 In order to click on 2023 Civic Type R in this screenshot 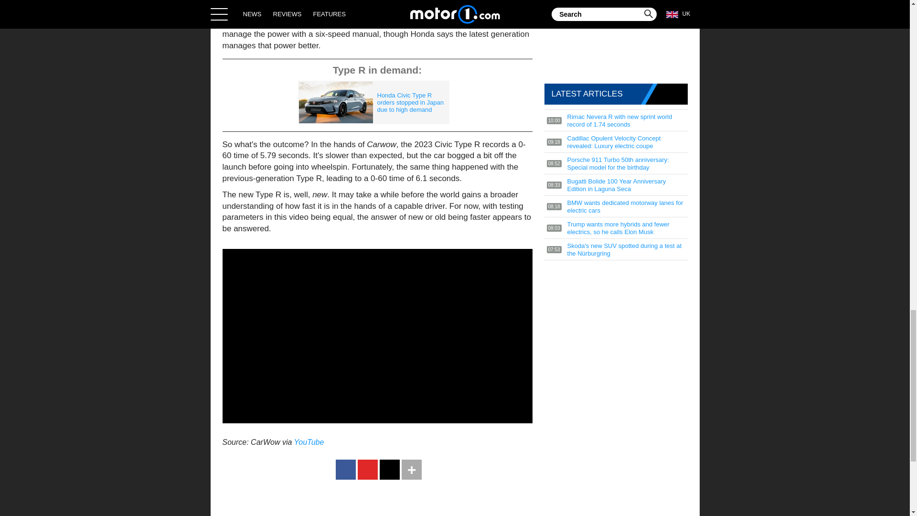, I will do `click(323, 11)`.